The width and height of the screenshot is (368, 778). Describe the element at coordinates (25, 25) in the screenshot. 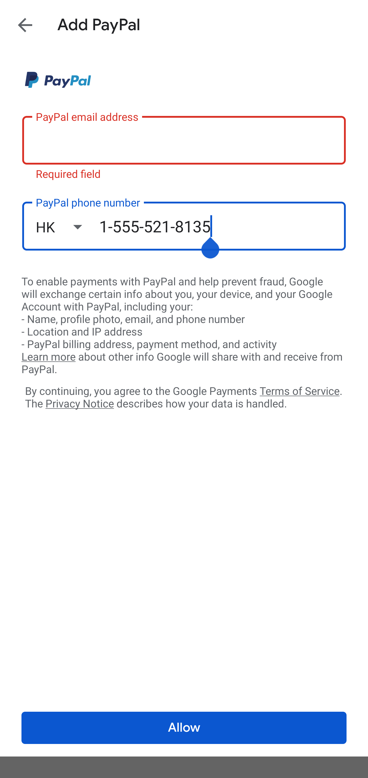

I see `Navigate up` at that location.